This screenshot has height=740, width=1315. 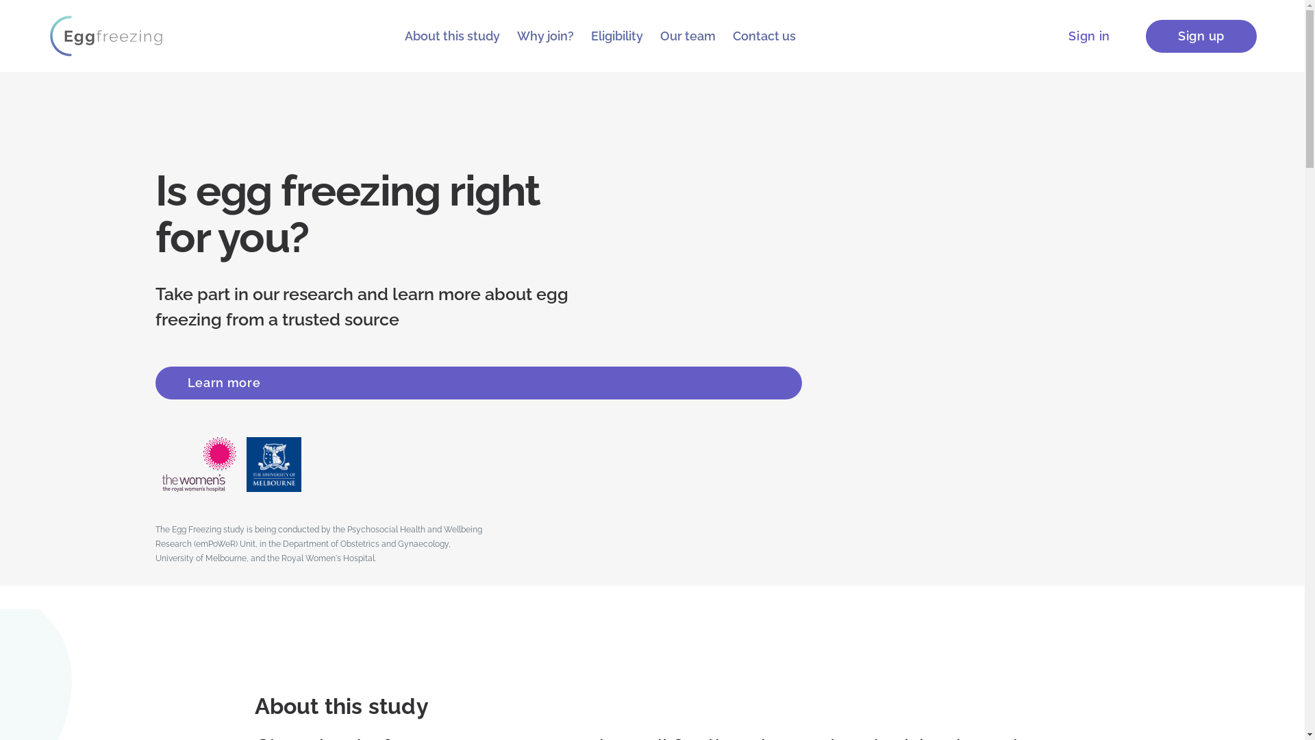 What do you see at coordinates (688, 36) in the screenshot?
I see `Our team` at bounding box center [688, 36].